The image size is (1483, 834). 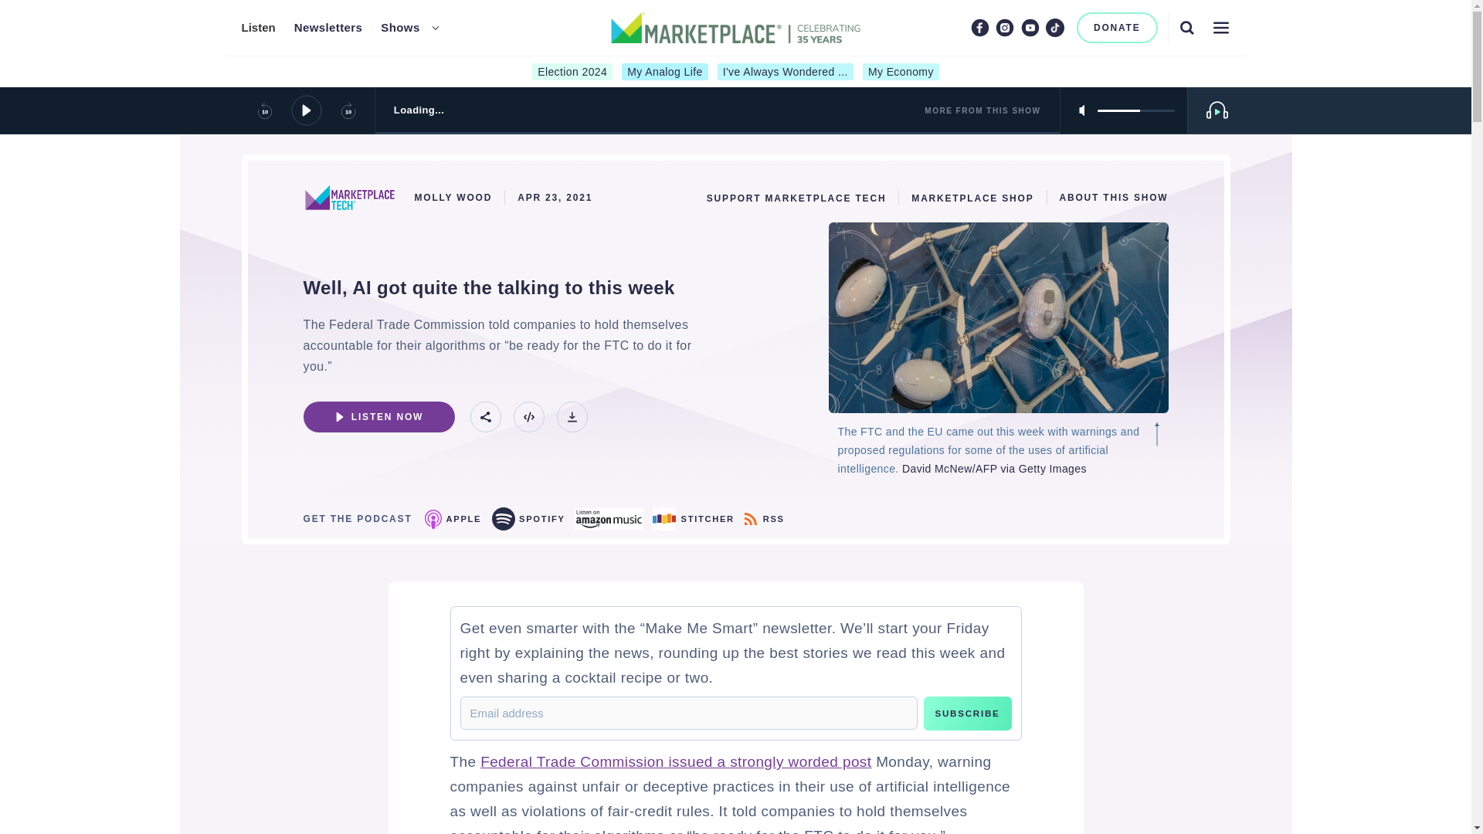 What do you see at coordinates (1117, 28) in the screenshot?
I see `DONATE` at bounding box center [1117, 28].